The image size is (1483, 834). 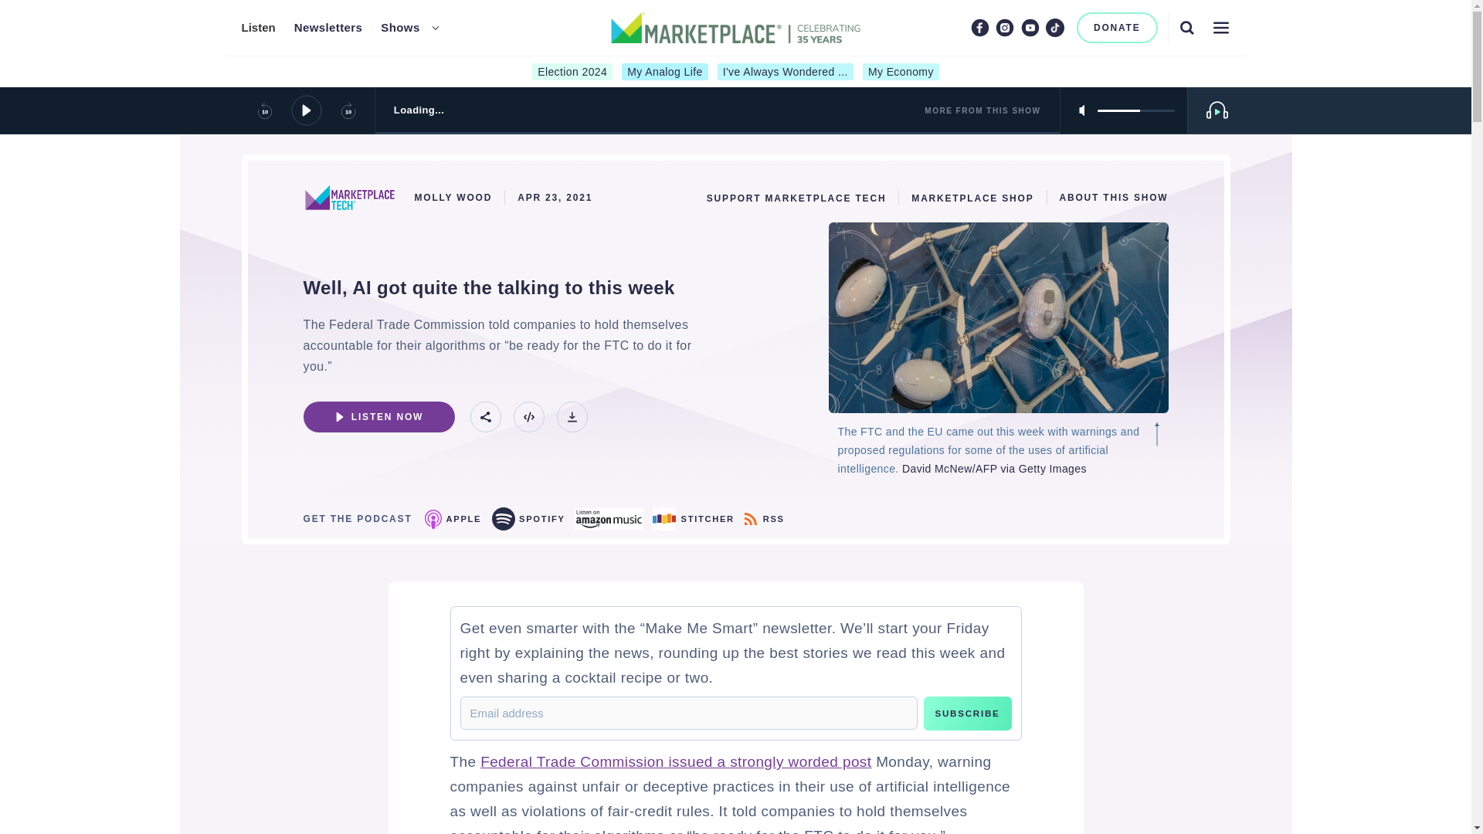 What do you see at coordinates (1117, 28) in the screenshot?
I see `DONATE` at bounding box center [1117, 28].